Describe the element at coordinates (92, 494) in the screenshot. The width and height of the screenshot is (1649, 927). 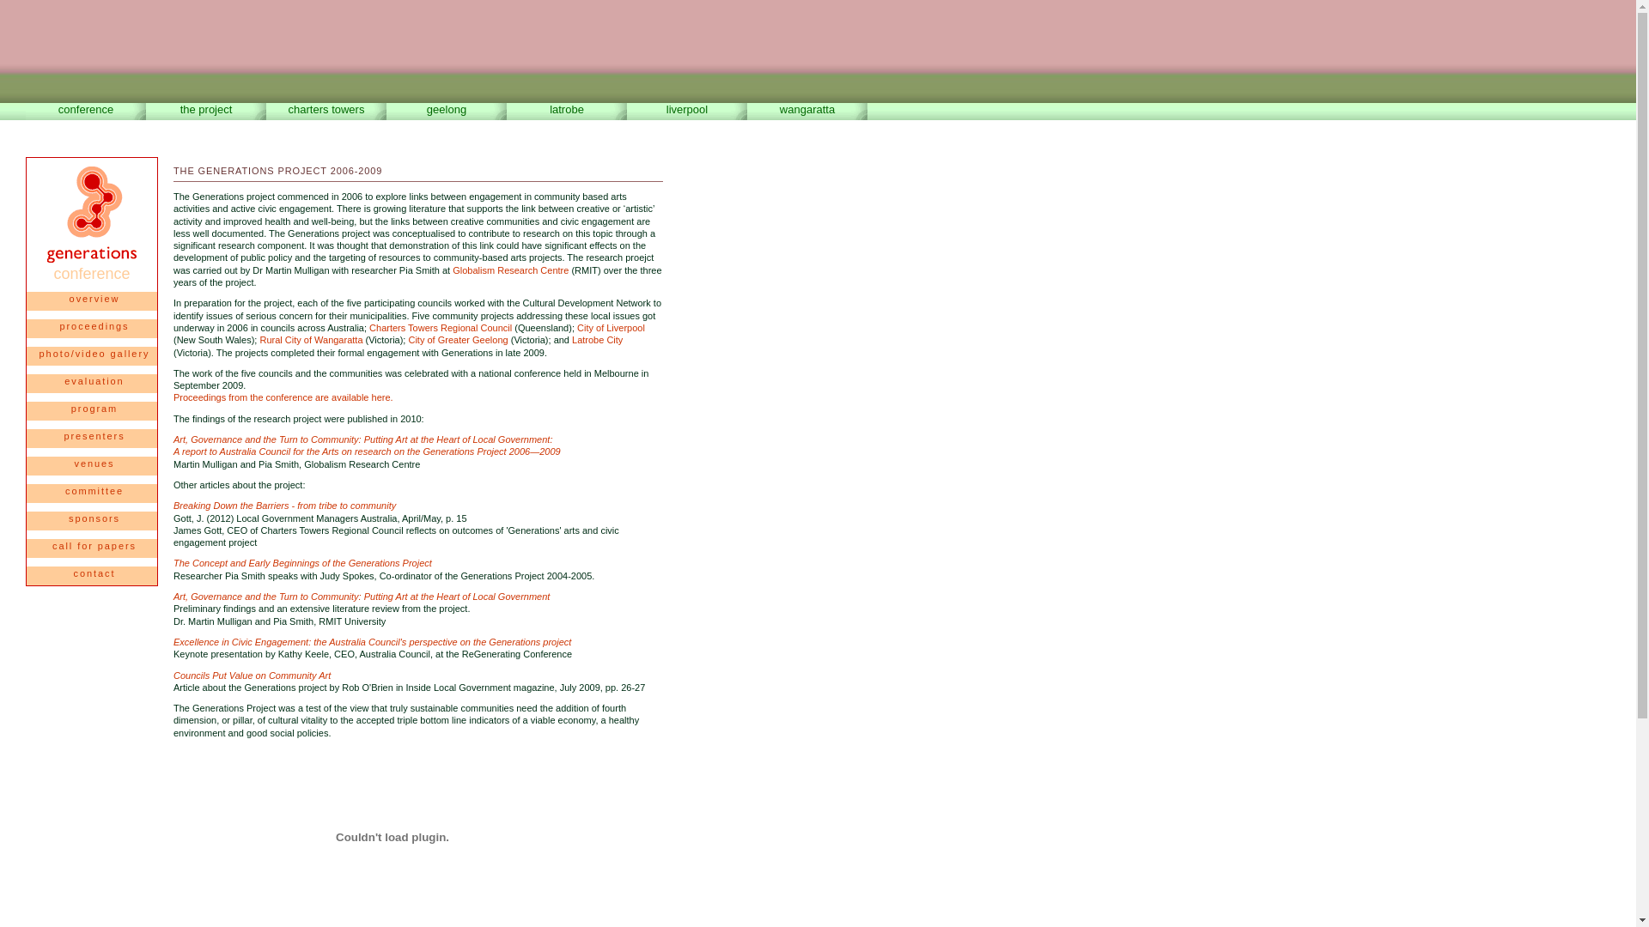
I see `committee` at that location.